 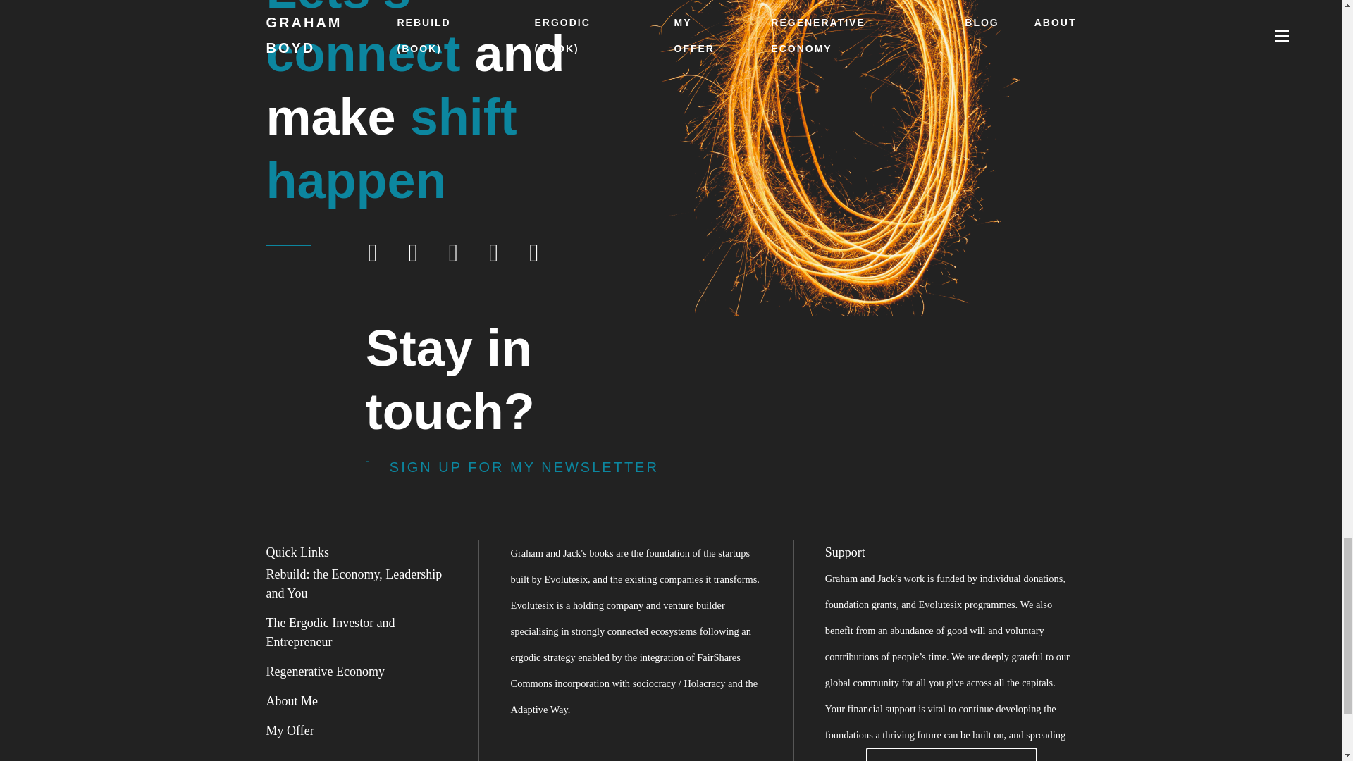 What do you see at coordinates (512, 466) in the screenshot?
I see `SIGN UP FOR MY NEWSLETTER` at bounding box center [512, 466].